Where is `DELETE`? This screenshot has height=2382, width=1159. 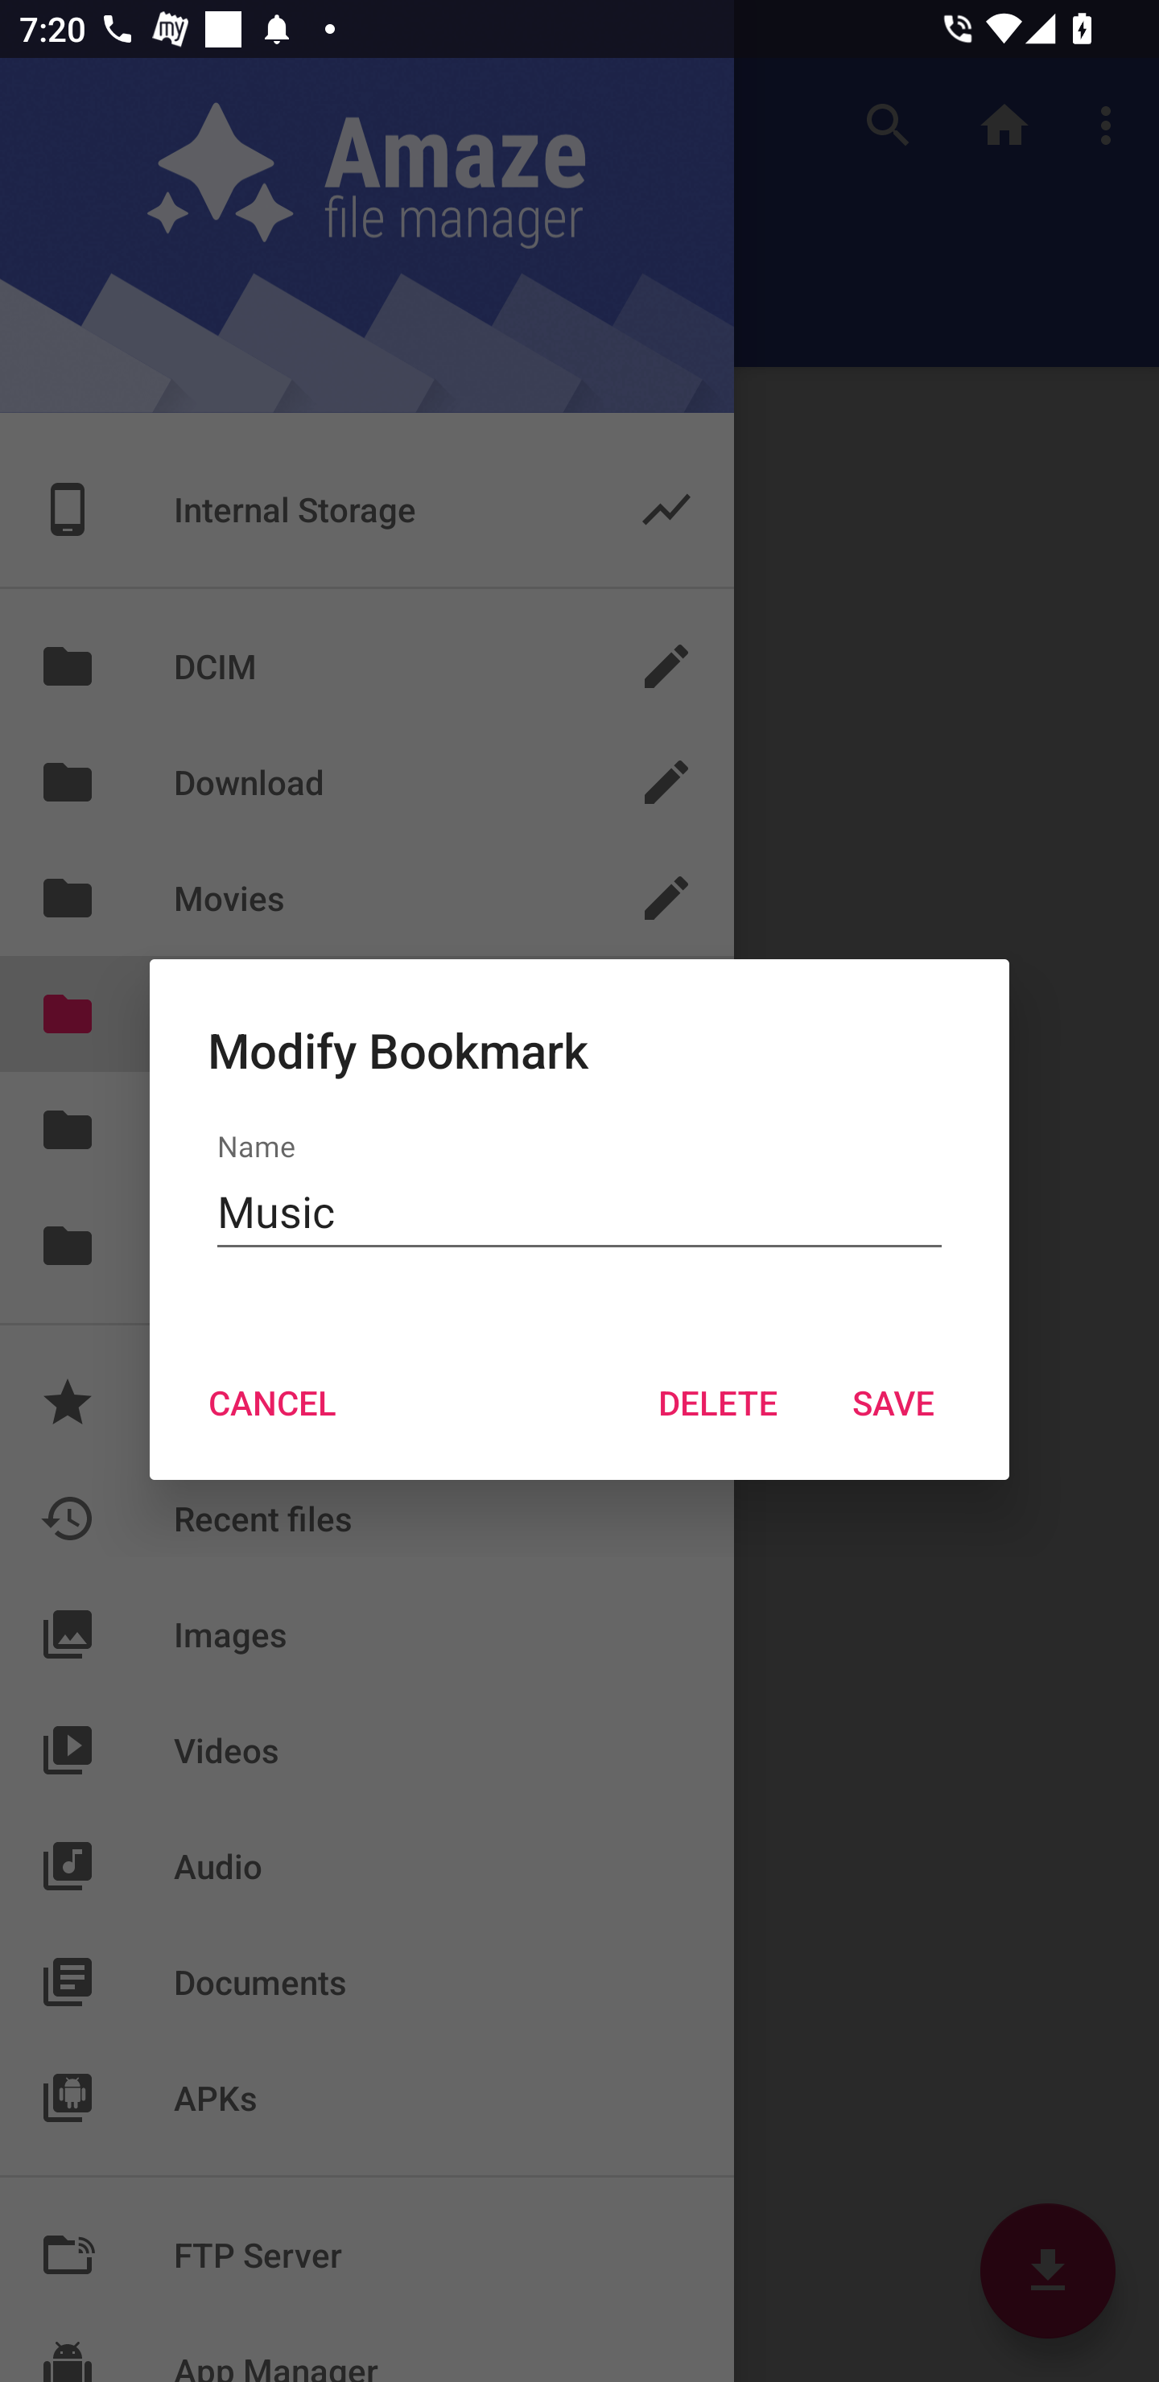 DELETE is located at coordinates (717, 1403).